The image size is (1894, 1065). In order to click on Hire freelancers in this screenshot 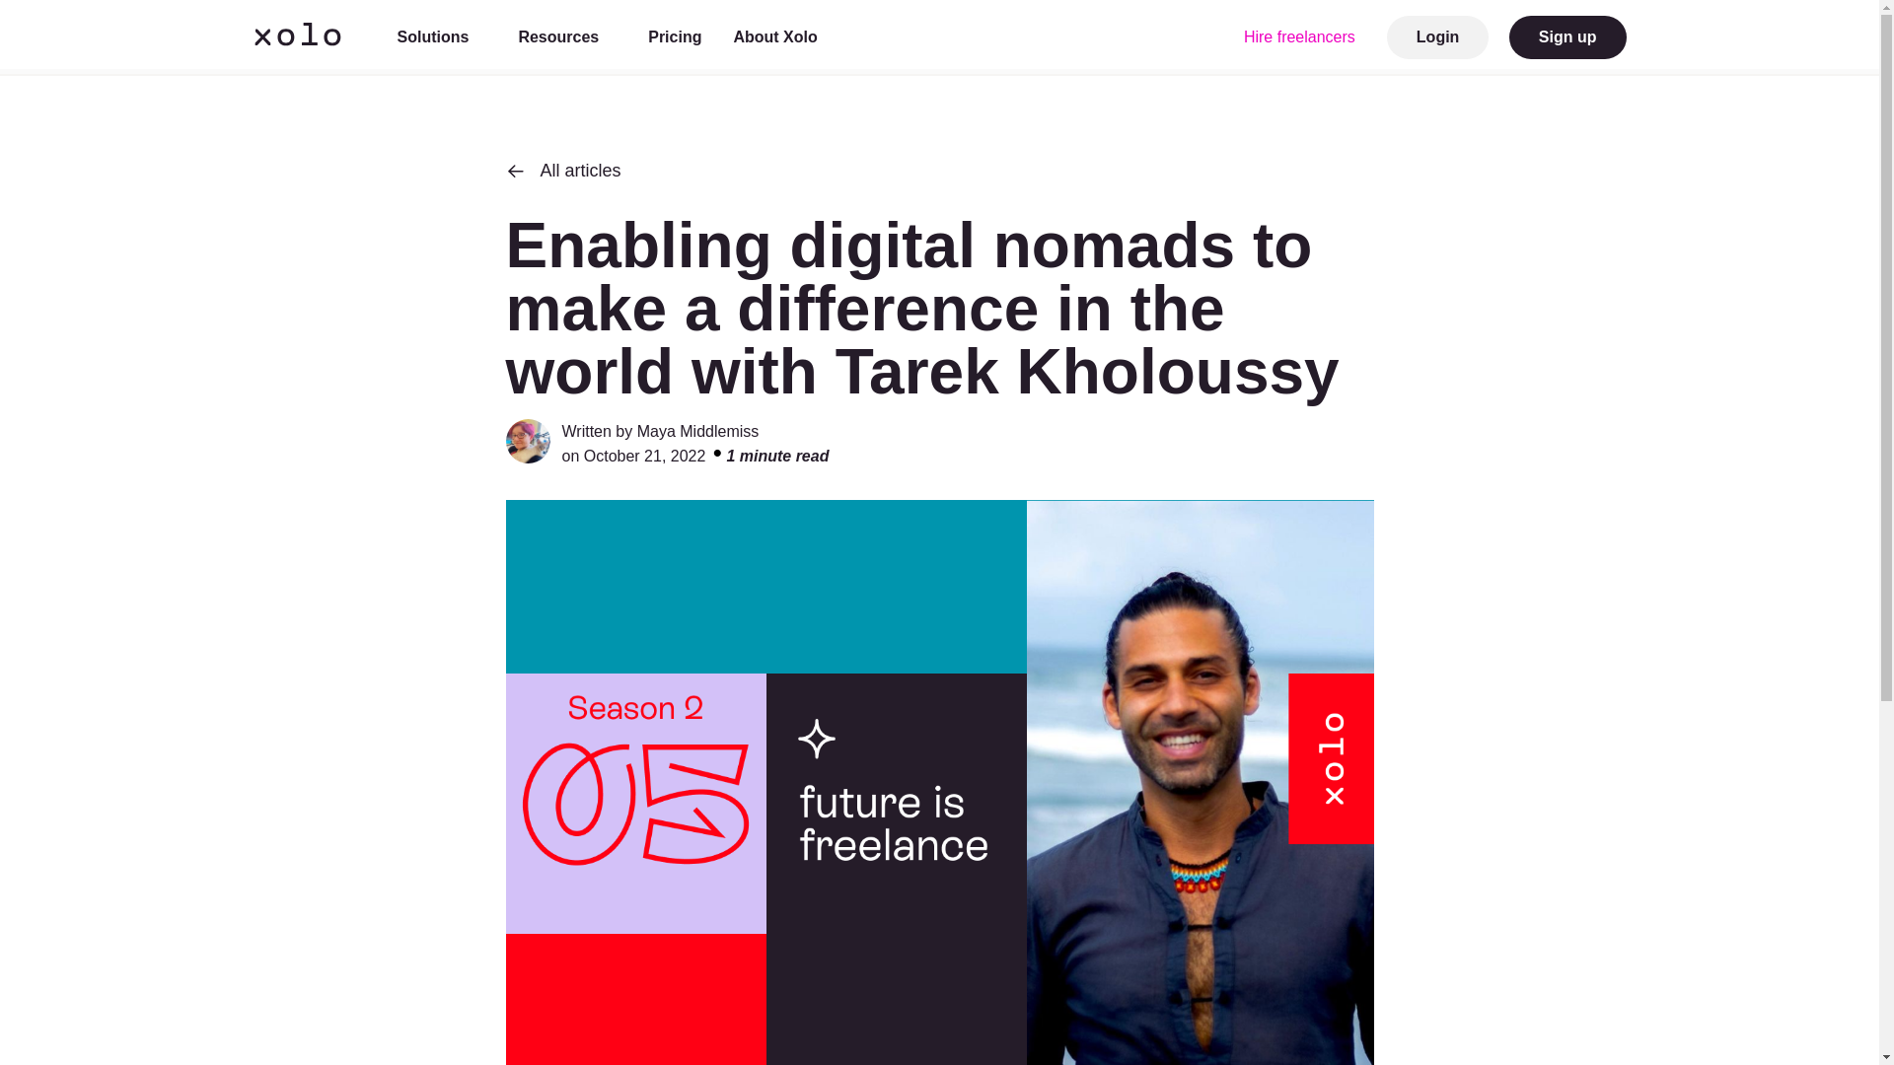, I will do `click(1300, 37)`.